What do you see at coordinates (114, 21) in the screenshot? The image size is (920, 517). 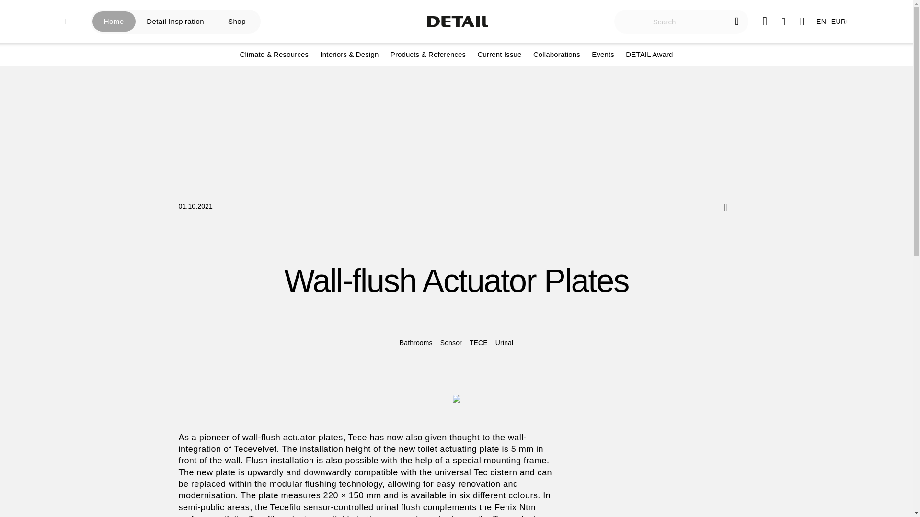 I see `Home` at bounding box center [114, 21].